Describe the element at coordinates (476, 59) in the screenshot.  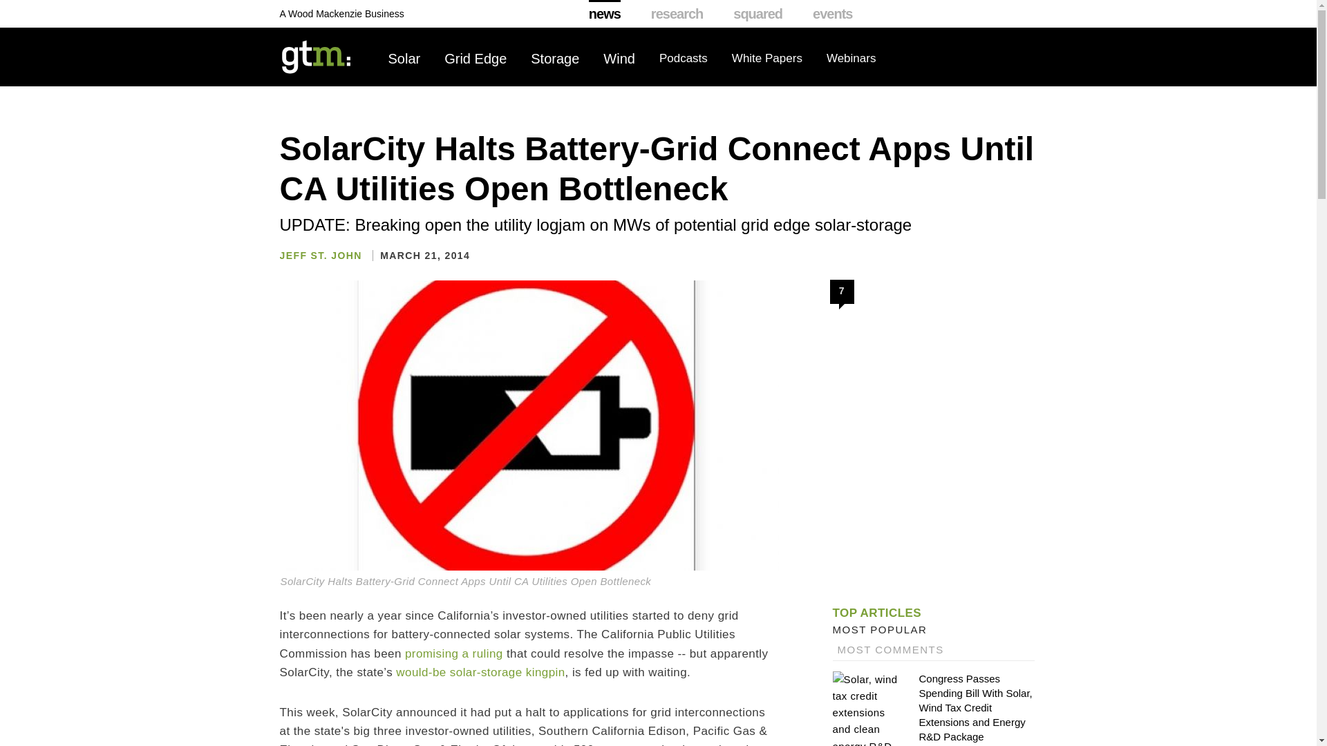
I see `Grid Edge` at that location.